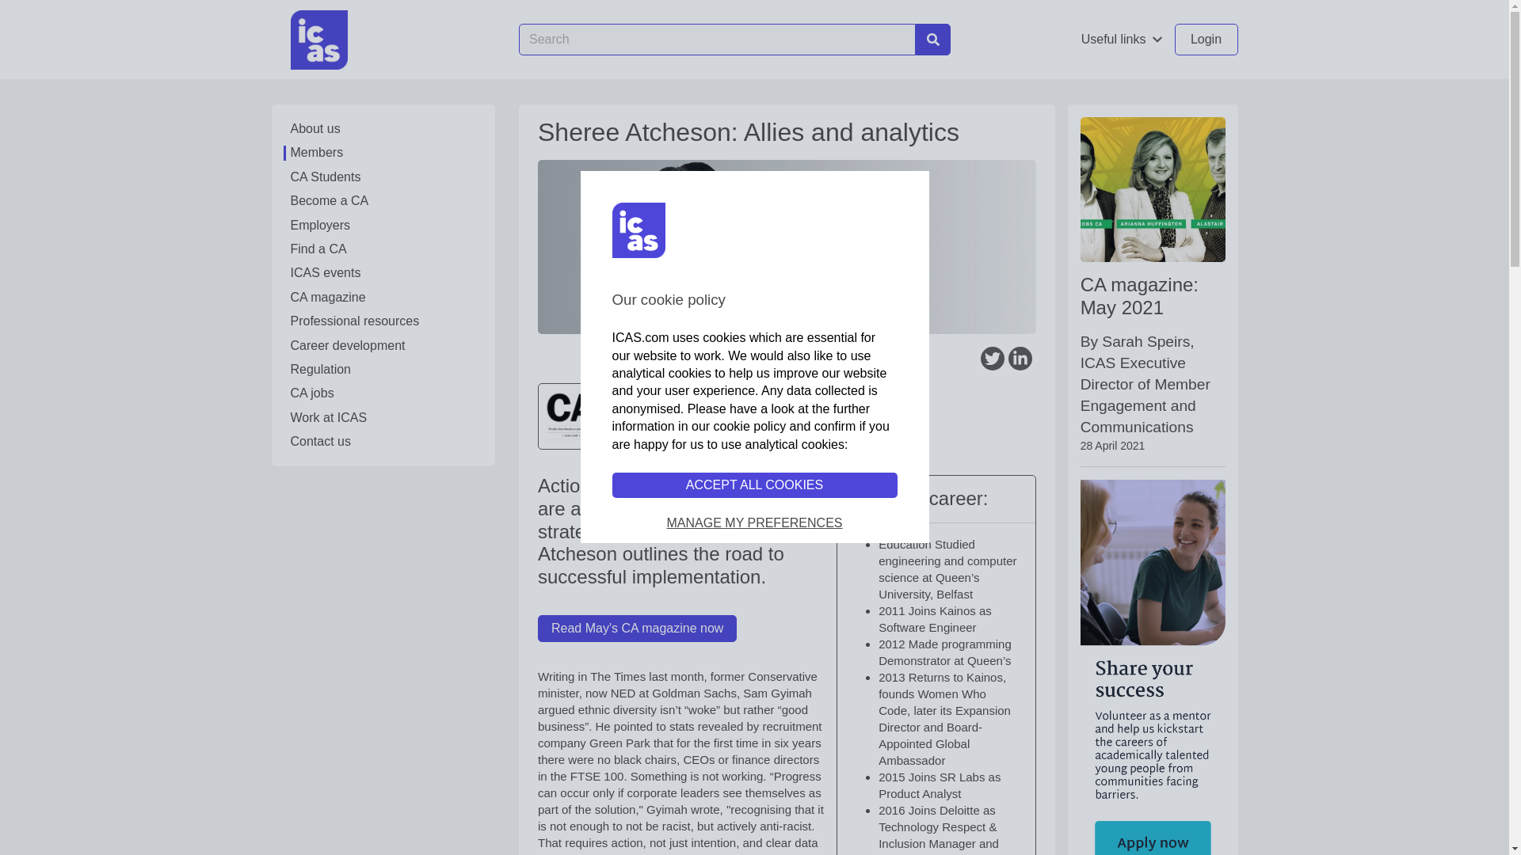 This screenshot has width=1521, height=855. What do you see at coordinates (1122, 40) in the screenshot?
I see `Useful links` at bounding box center [1122, 40].